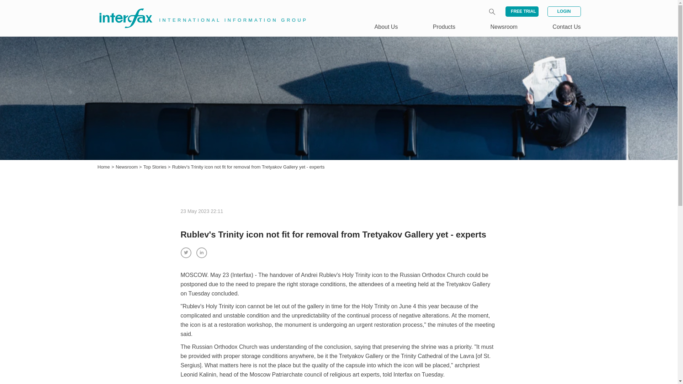  Describe the element at coordinates (156, 167) in the screenshot. I see `Top Stories` at that location.